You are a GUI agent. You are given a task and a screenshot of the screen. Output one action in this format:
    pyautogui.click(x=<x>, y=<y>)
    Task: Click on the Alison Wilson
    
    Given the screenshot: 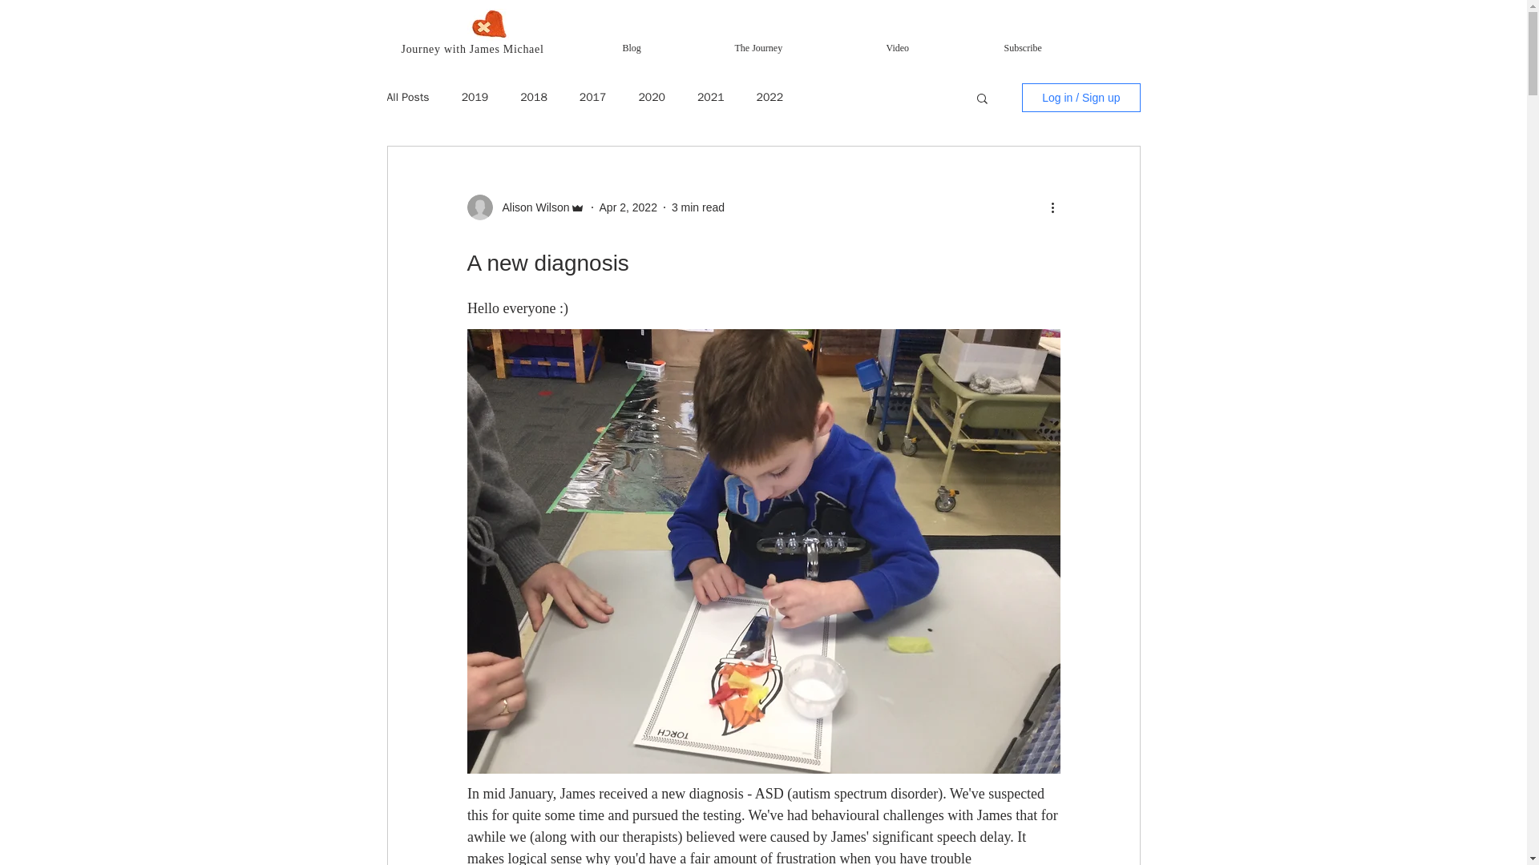 What is the action you would take?
    pyautogui.click(x=531, y=208)
    